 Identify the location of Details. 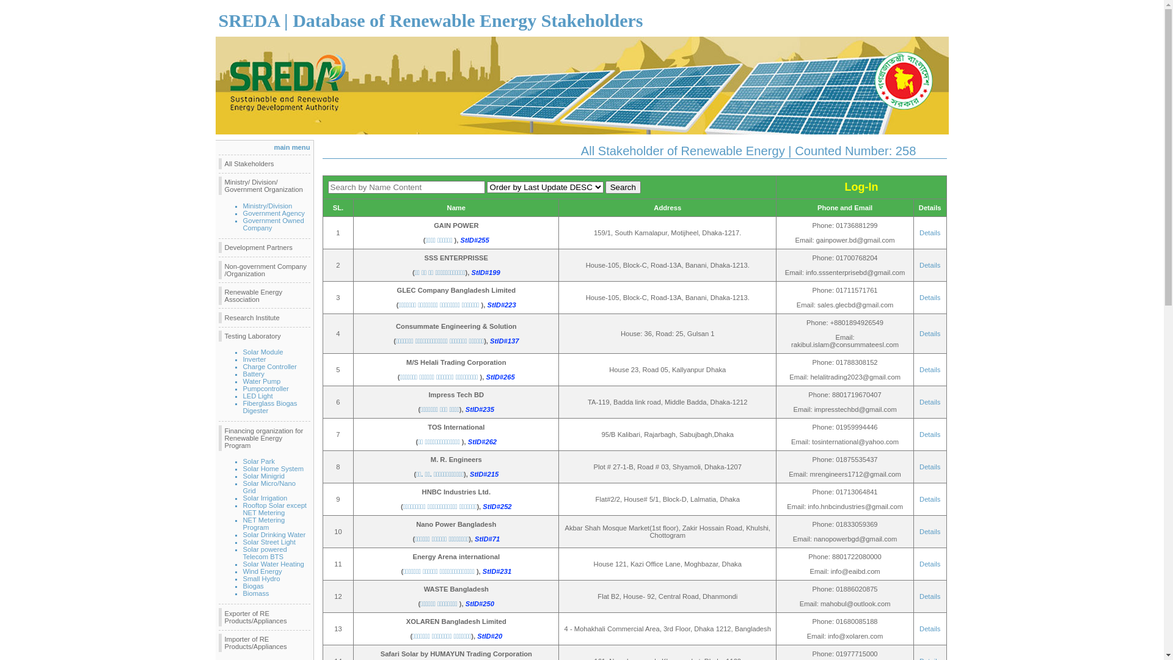
(930, 499).